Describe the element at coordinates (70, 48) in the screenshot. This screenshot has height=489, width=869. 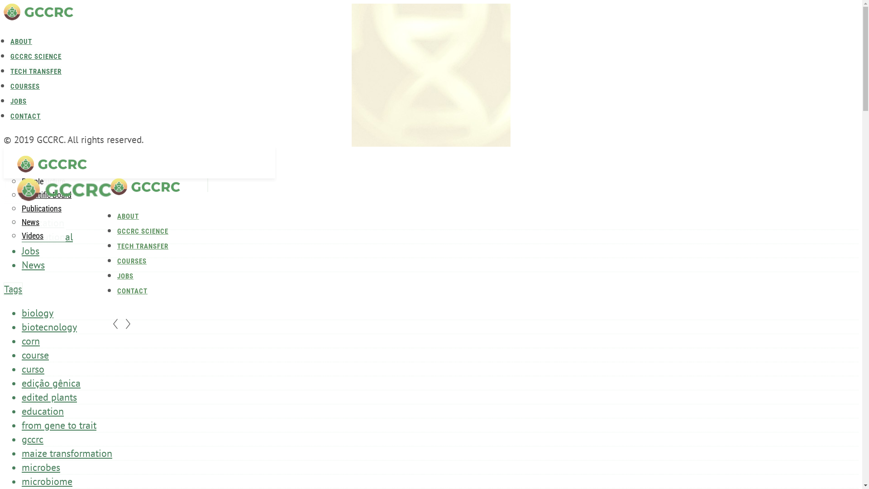
I see `Funding` at that location.